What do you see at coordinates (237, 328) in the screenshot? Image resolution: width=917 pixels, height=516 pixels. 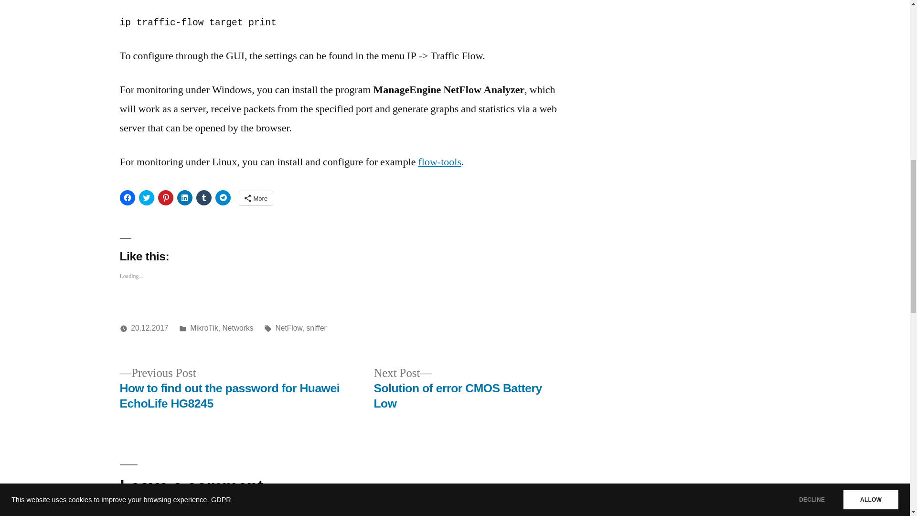 I see `Networks` at bounding box center [237, 328].